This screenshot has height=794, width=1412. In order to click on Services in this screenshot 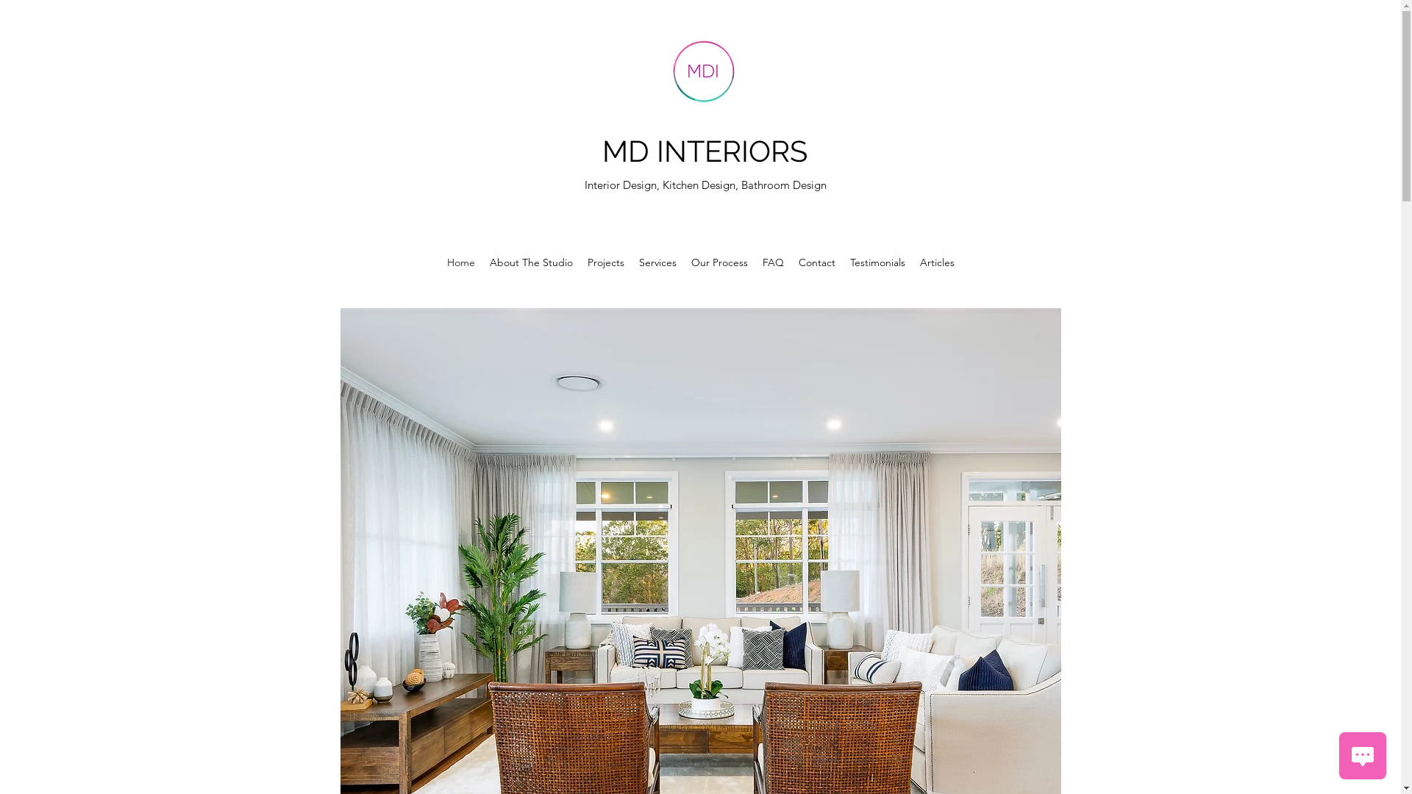, I will do `click(657, 262)`.